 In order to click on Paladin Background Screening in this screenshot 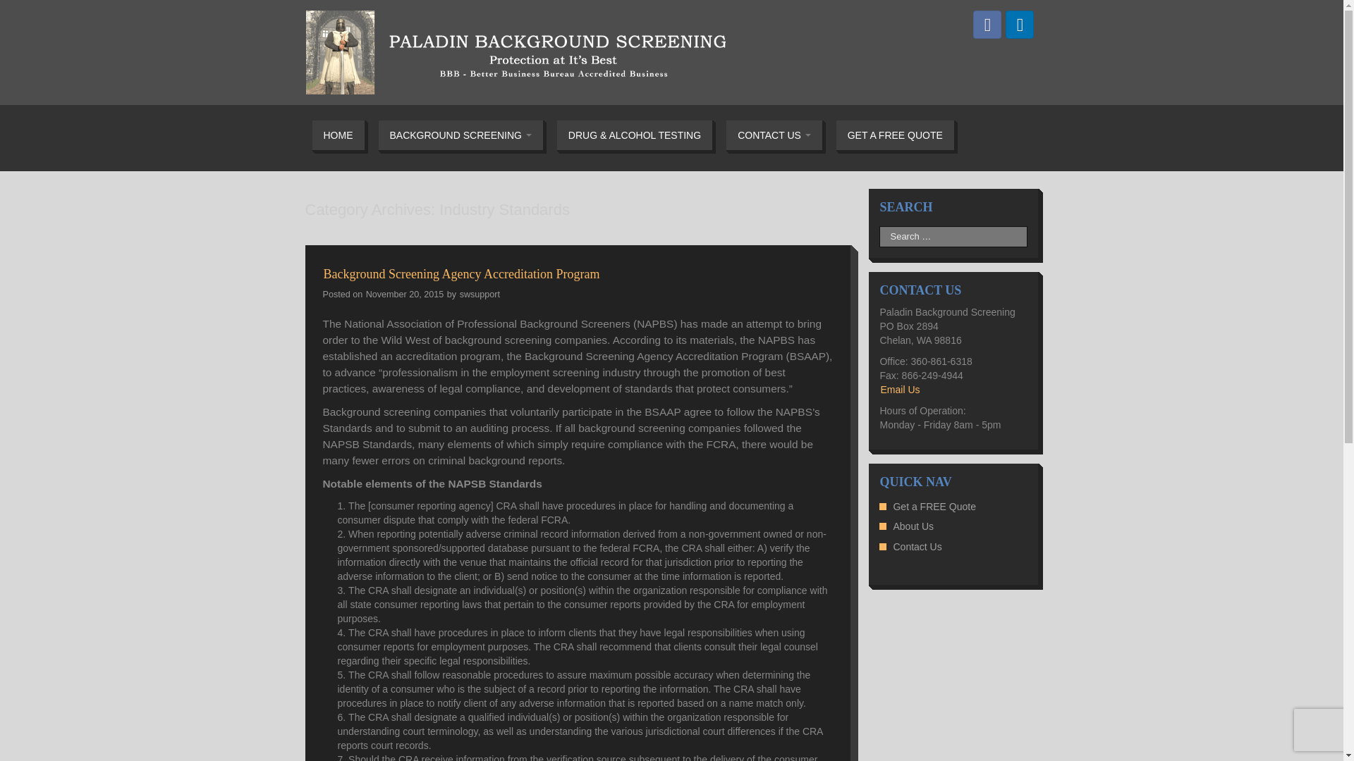, I will do `click(516, 51)`.